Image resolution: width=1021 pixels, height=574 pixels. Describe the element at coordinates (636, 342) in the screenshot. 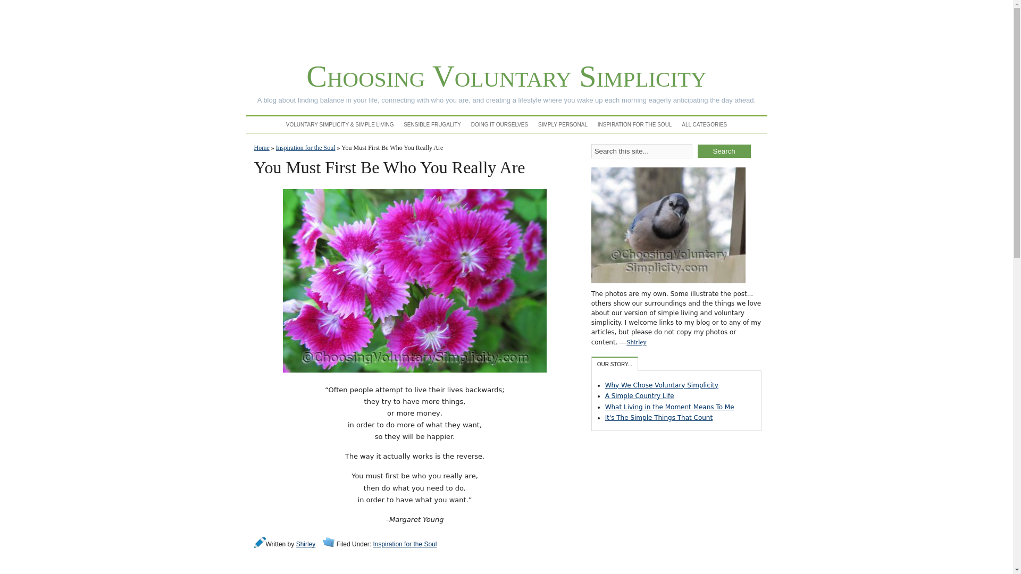

I see `Shirley` at that location.